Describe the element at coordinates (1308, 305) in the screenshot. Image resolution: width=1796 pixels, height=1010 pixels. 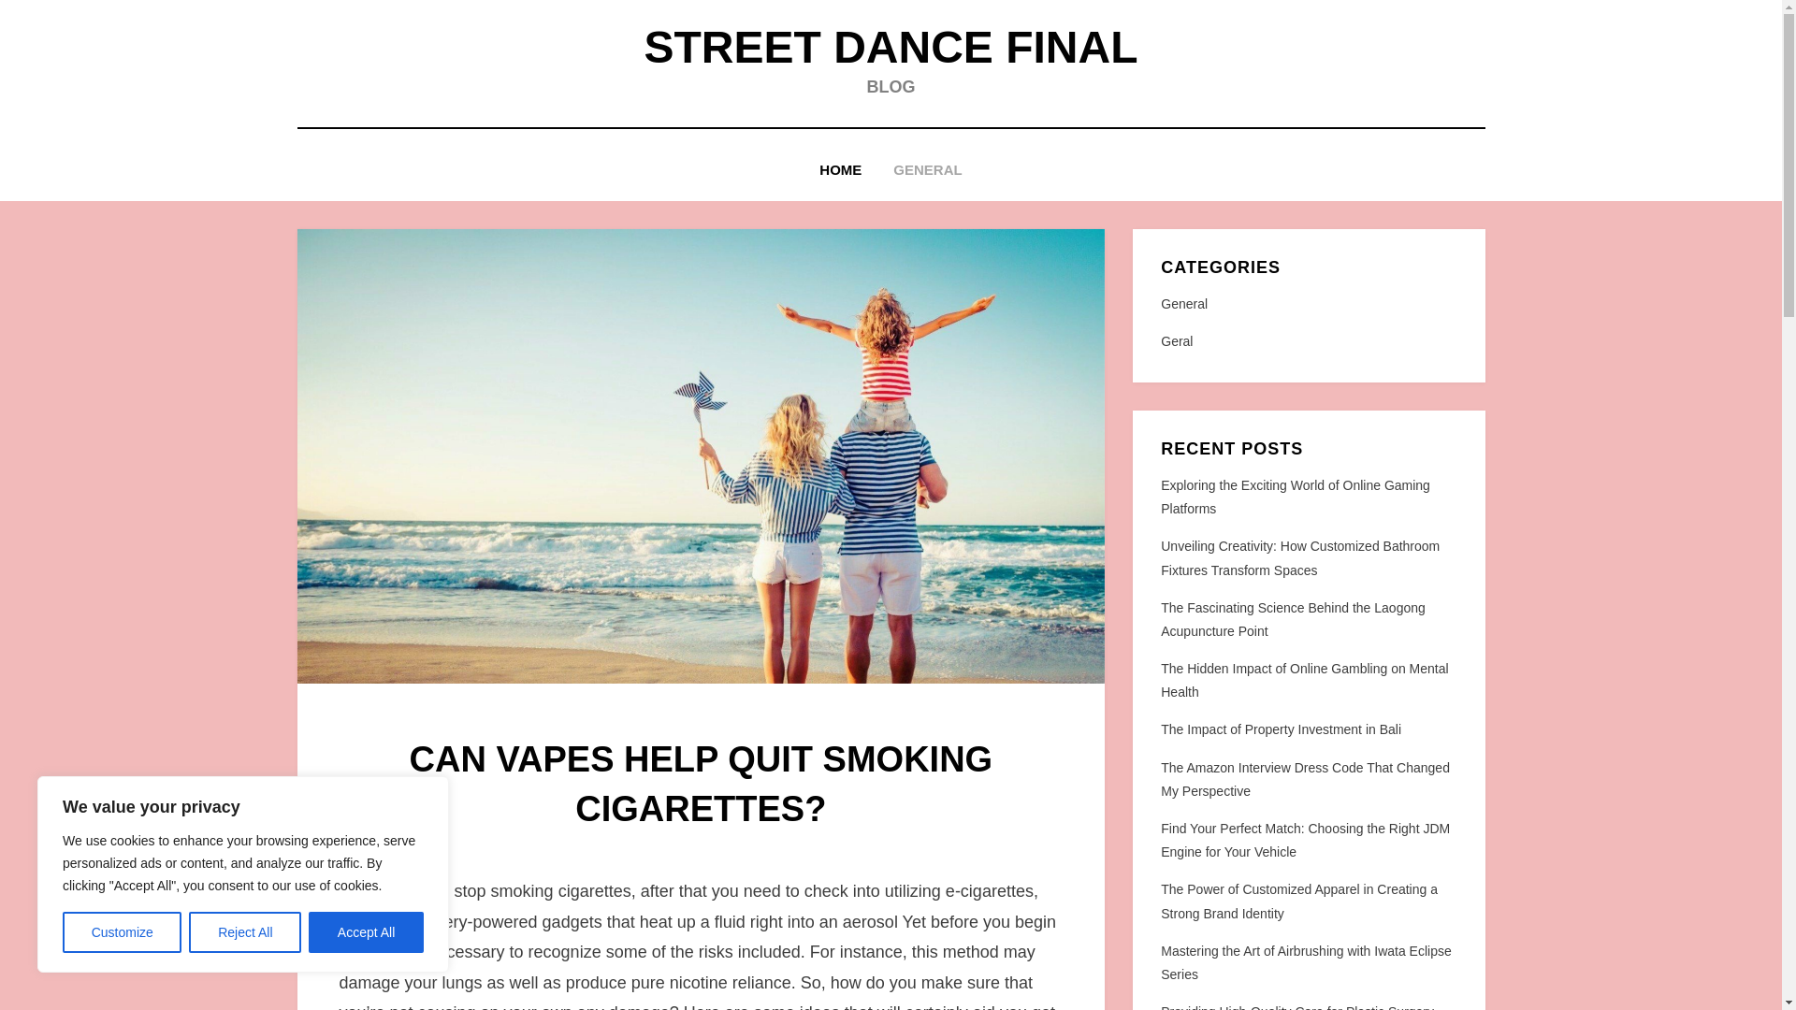
I see `General` at that location.